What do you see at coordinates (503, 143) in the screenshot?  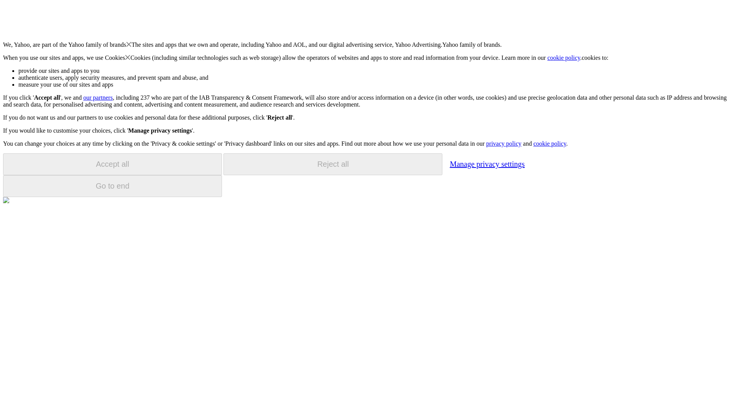 I see `privacy policy` at bounding box center [503, 143].